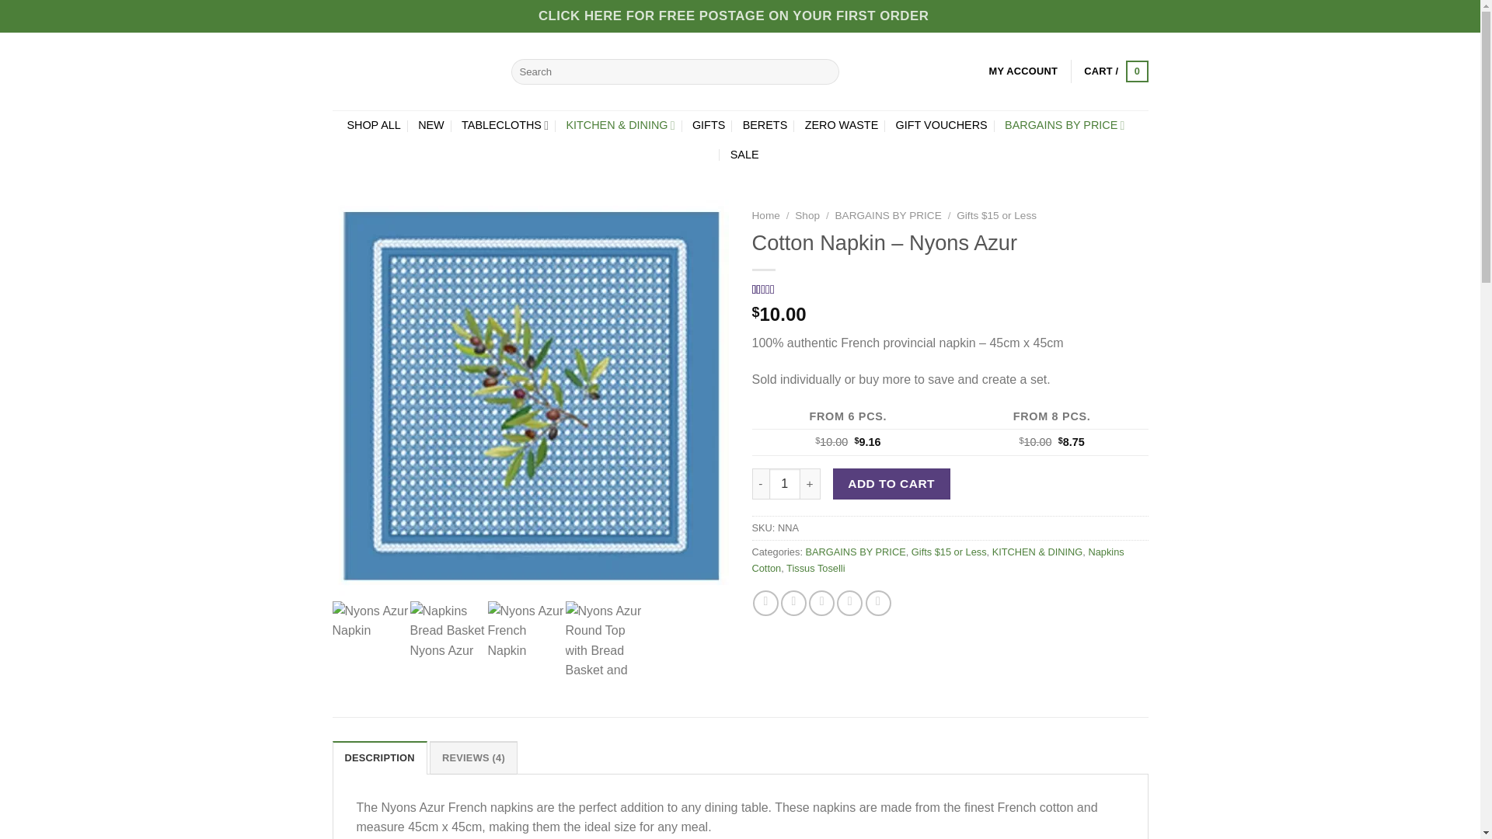  What do you see at coordinates (734, 16) in the screenshot?
I see `CLICK HERE FOR FREE POSTAGE ON YOUR FIRST ORDER` at bounding box center [734, 16].